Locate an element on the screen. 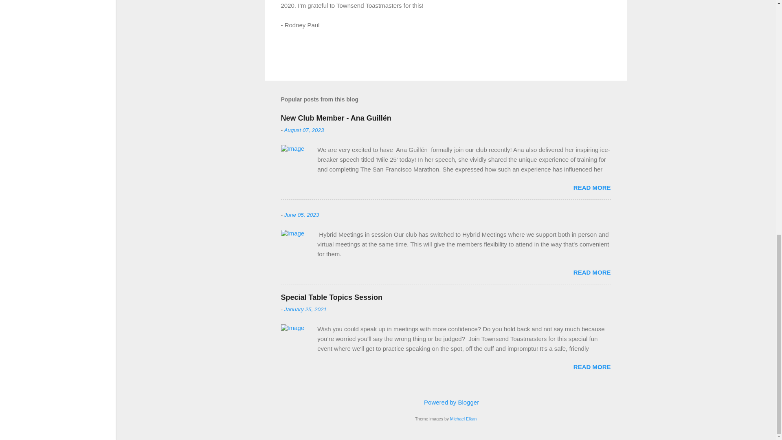 This screenshot has width=782, height=440. READ MORE is located at coordinates (592, 367).